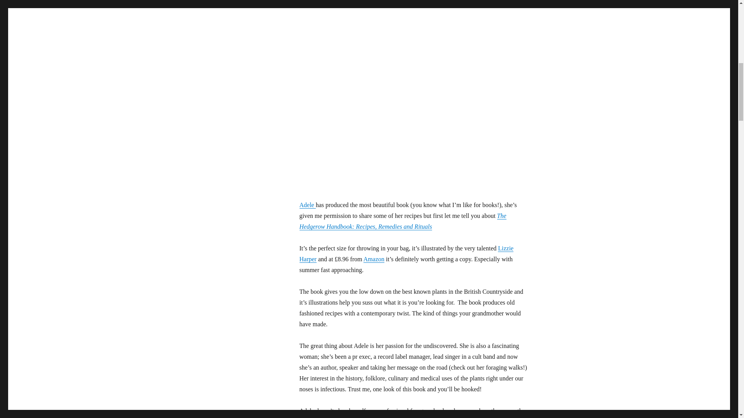  I want to click on Lizzie Harper, so click(406, 254).